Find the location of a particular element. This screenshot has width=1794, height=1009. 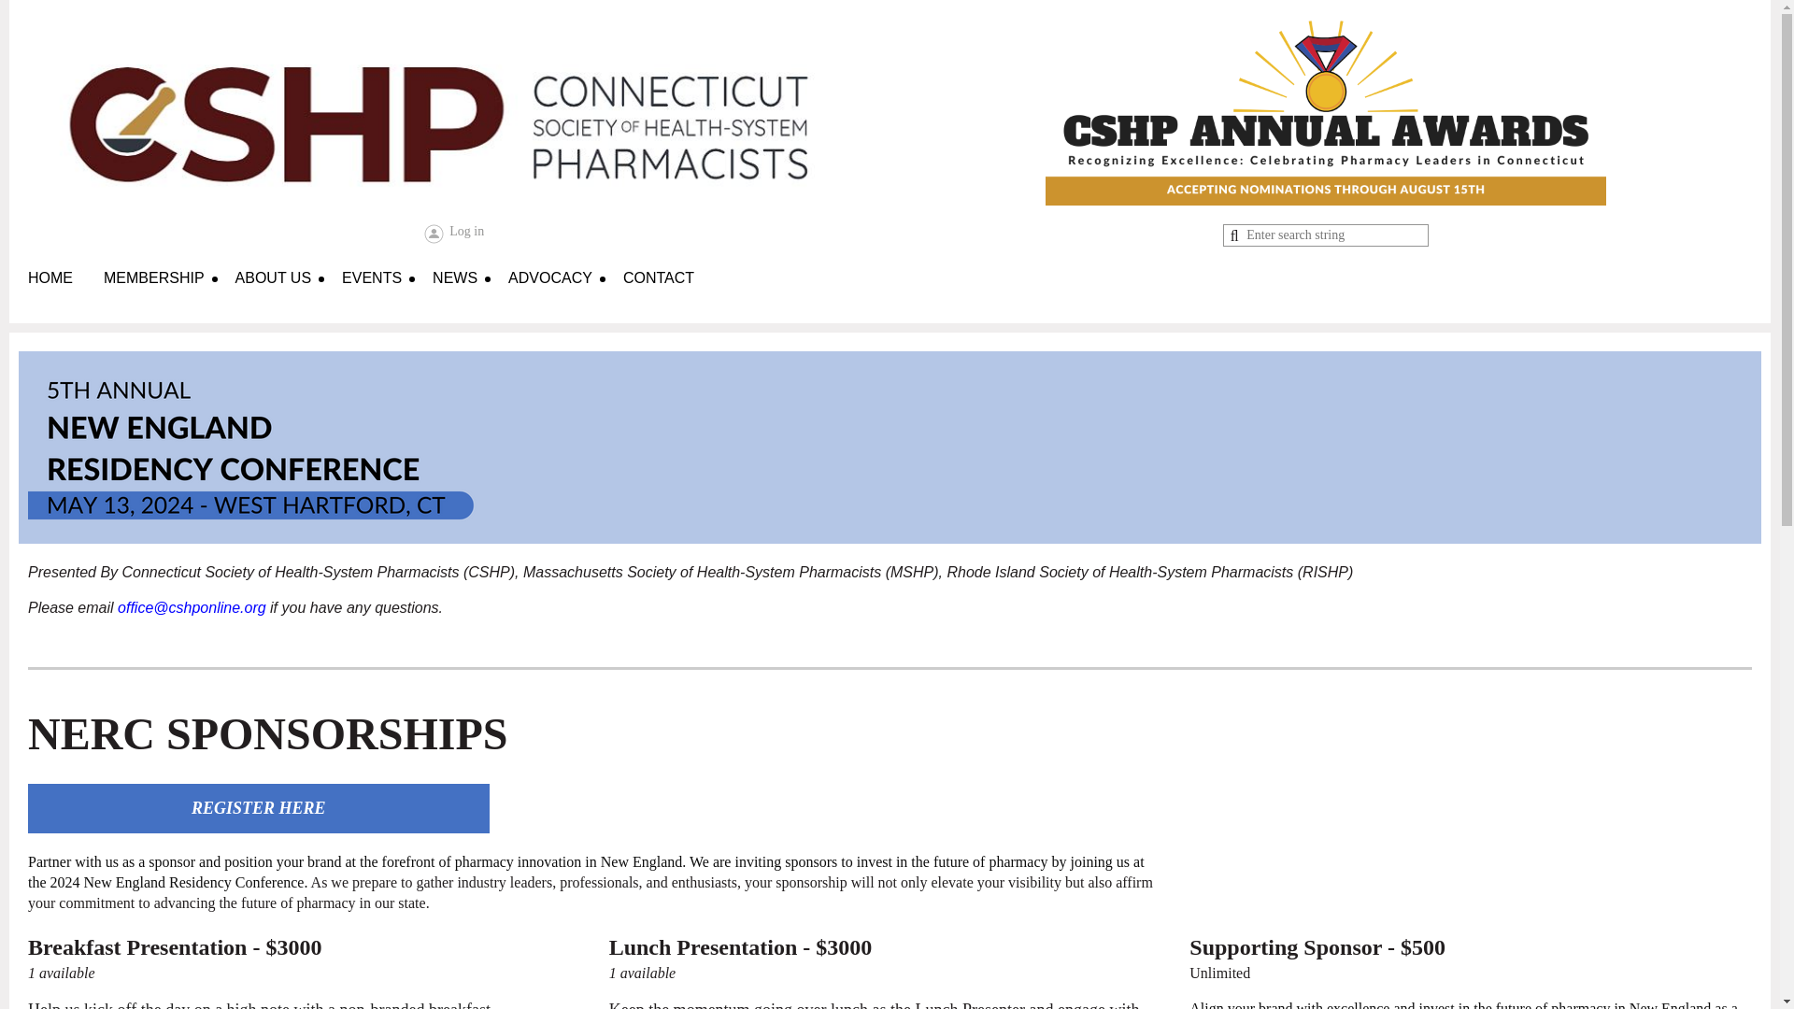

HOME is located at coordinates (65, 283).